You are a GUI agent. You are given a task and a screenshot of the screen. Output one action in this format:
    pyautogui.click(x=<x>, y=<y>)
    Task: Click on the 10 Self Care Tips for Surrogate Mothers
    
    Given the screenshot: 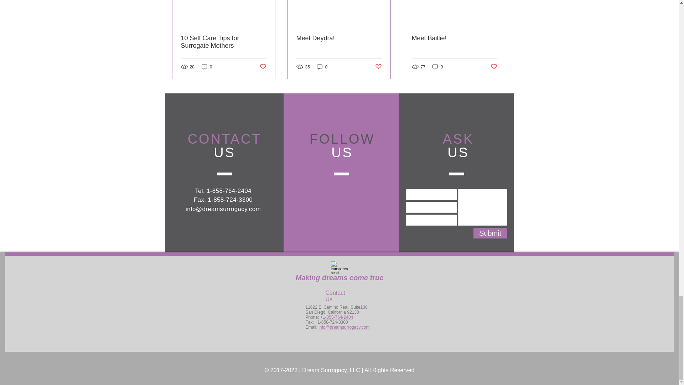 What is the action you would take?
    pyautogui.click(x=224, y=42)
    